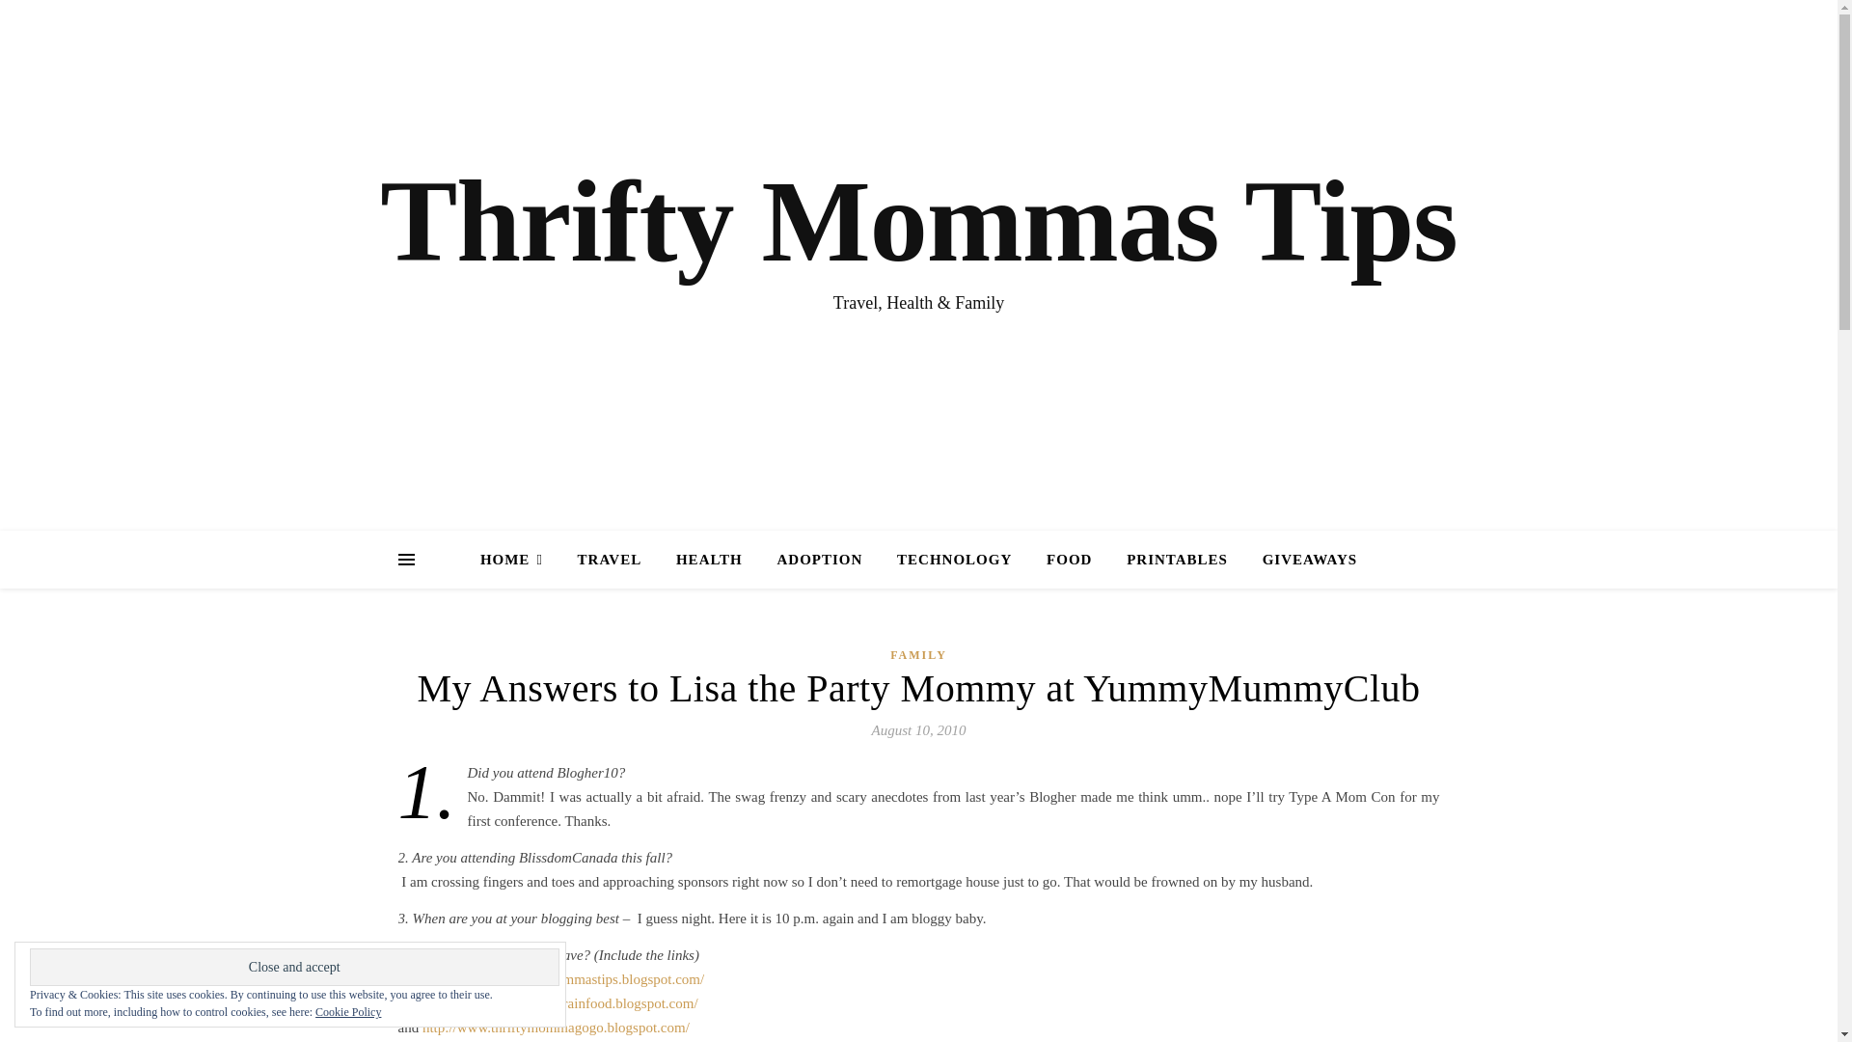  Describe the element at coordinates (918, 222) in the screenshot. I see `Thrifty Mommas Tips` at that location.